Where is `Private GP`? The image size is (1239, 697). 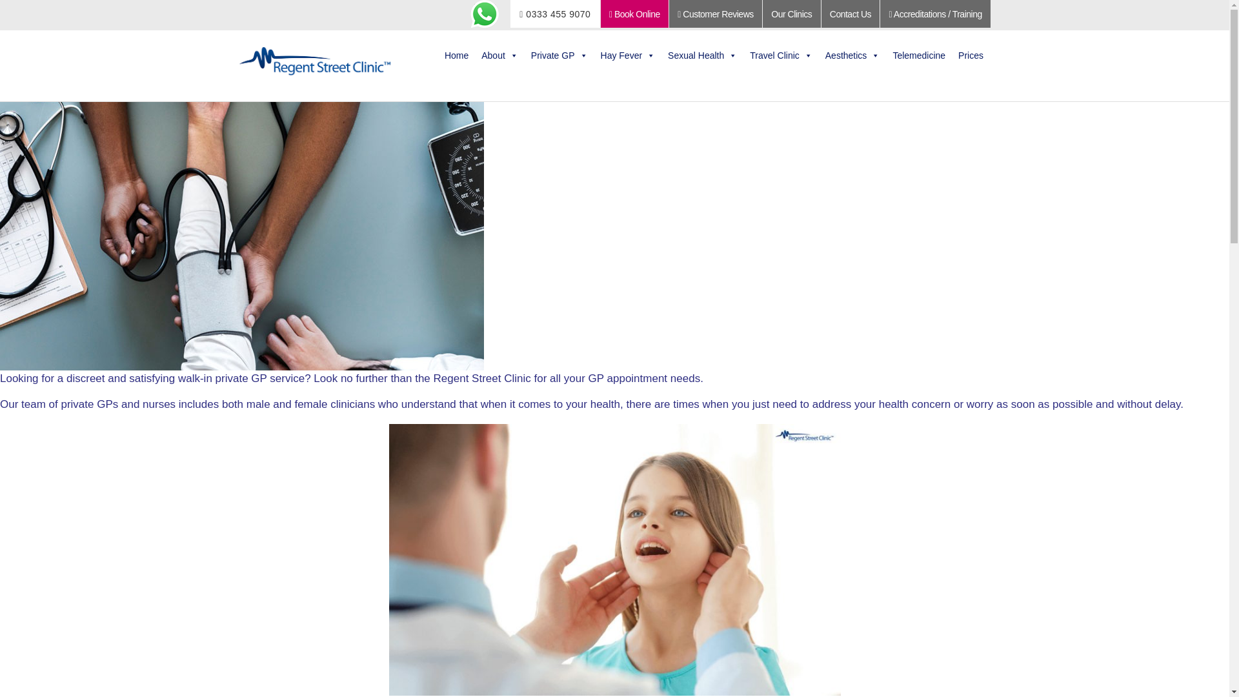 Private GP is located at coordinates (559, 55).